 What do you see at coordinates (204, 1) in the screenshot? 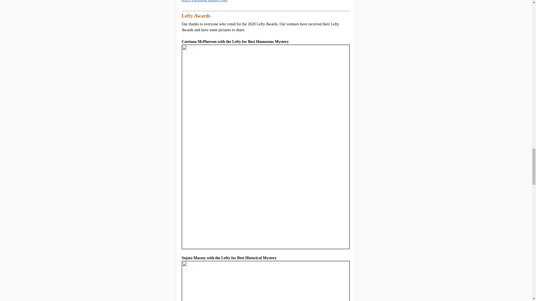
I see `Kim's Facebook Author Page` at bounding box center [204, 1].